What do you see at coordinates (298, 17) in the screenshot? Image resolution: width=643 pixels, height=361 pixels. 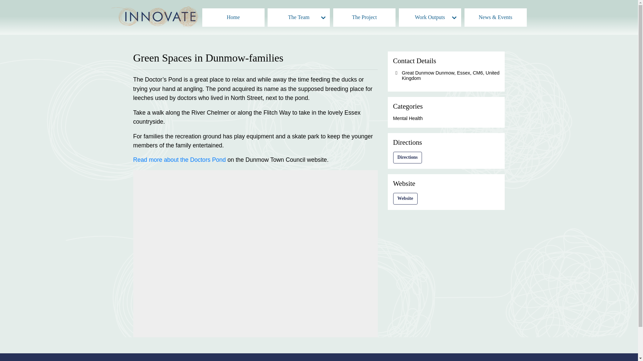 I see `The Team` at bounding box center [298, 17].